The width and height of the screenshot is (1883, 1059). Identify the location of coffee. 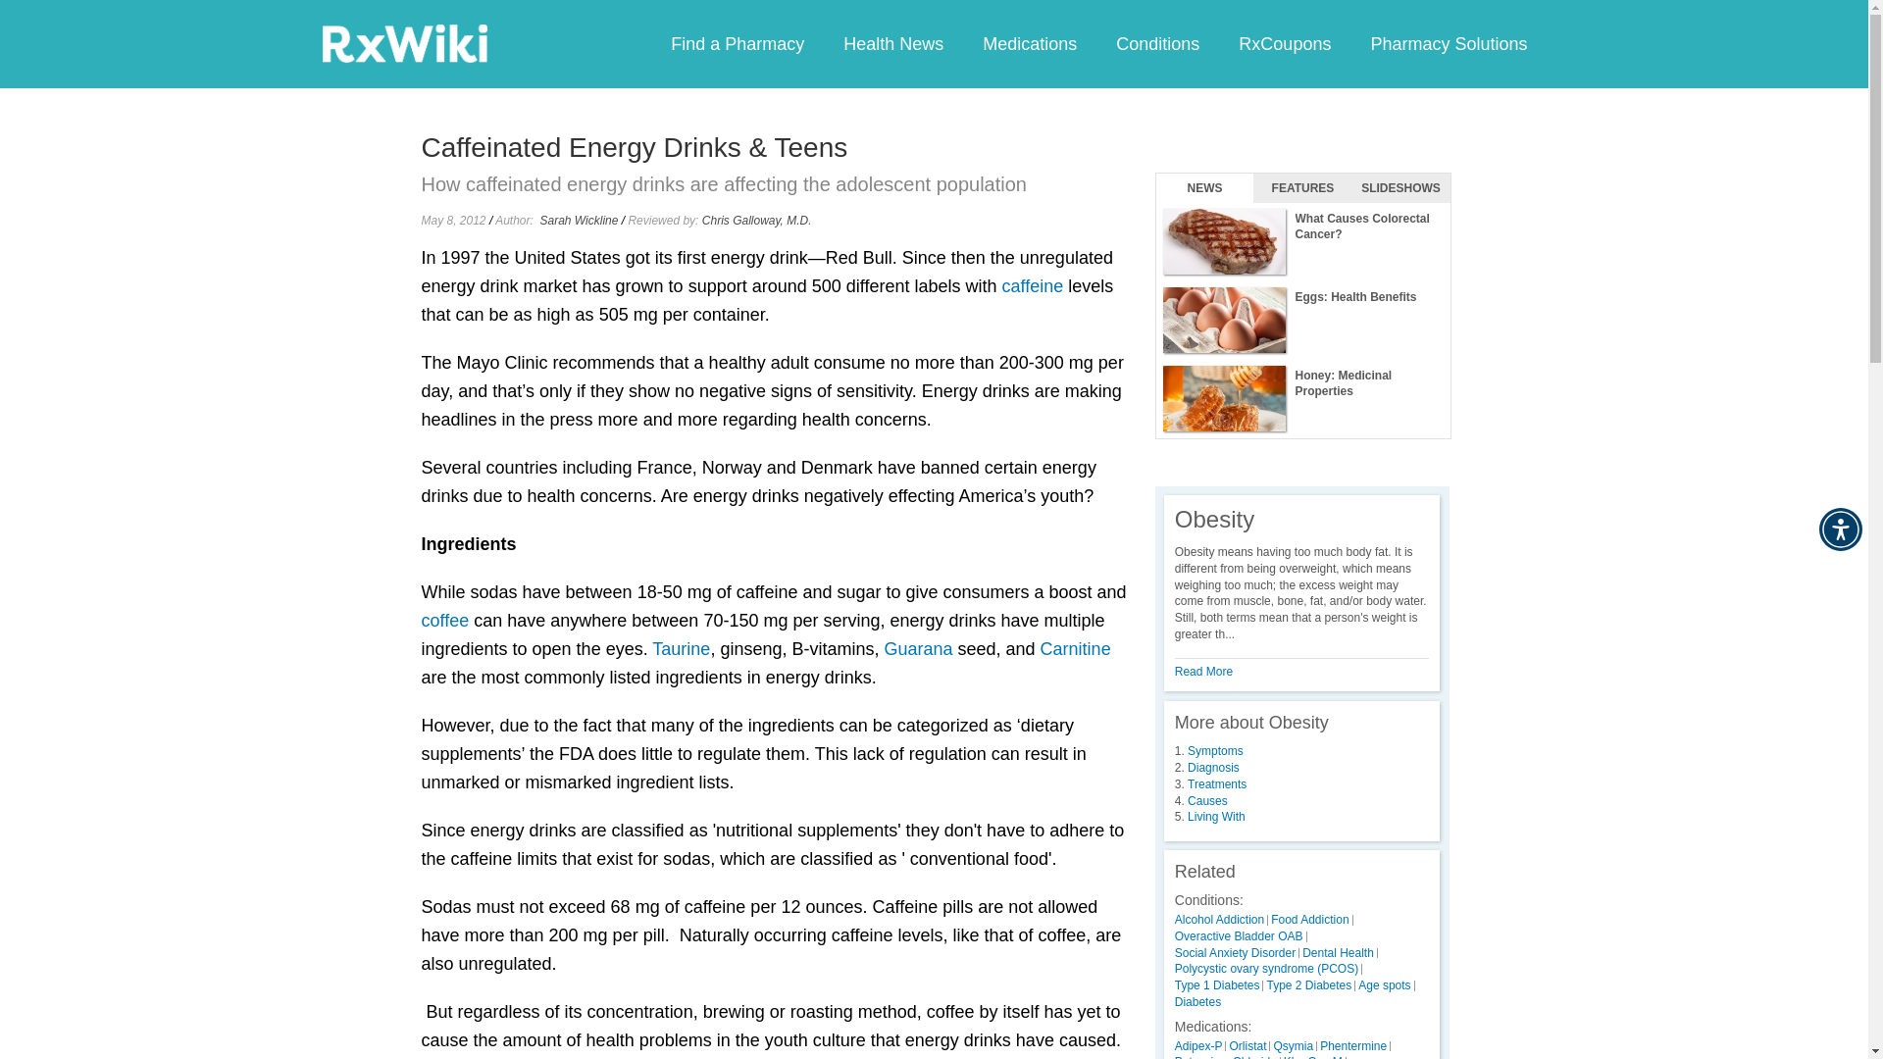
(445, 620).